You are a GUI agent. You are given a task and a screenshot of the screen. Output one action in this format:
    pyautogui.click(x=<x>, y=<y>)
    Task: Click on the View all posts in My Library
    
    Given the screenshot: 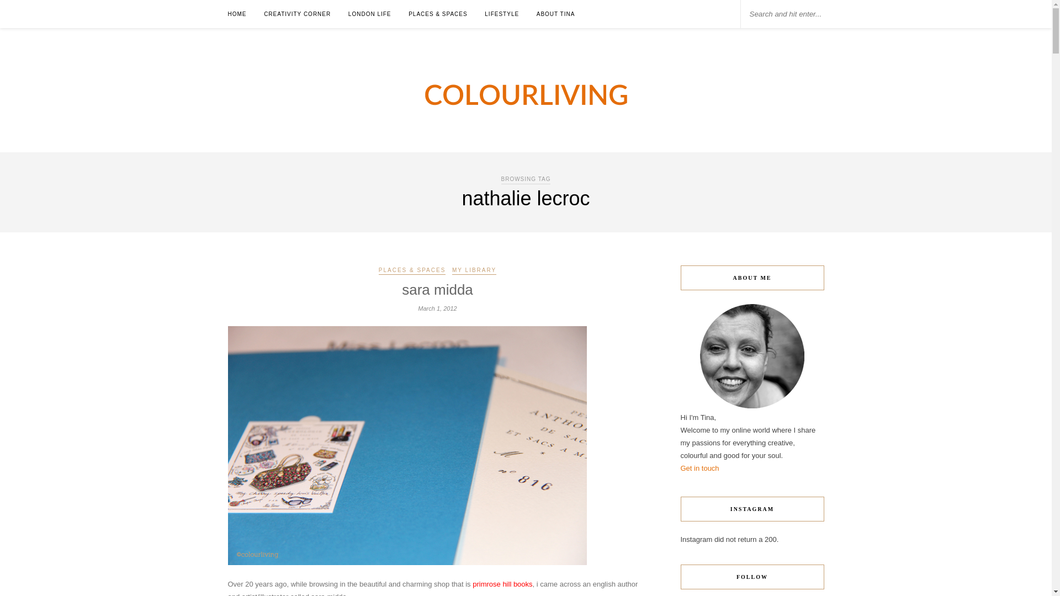 What is the action you would take?
    pyautogui.click(x=474, y=270)
    